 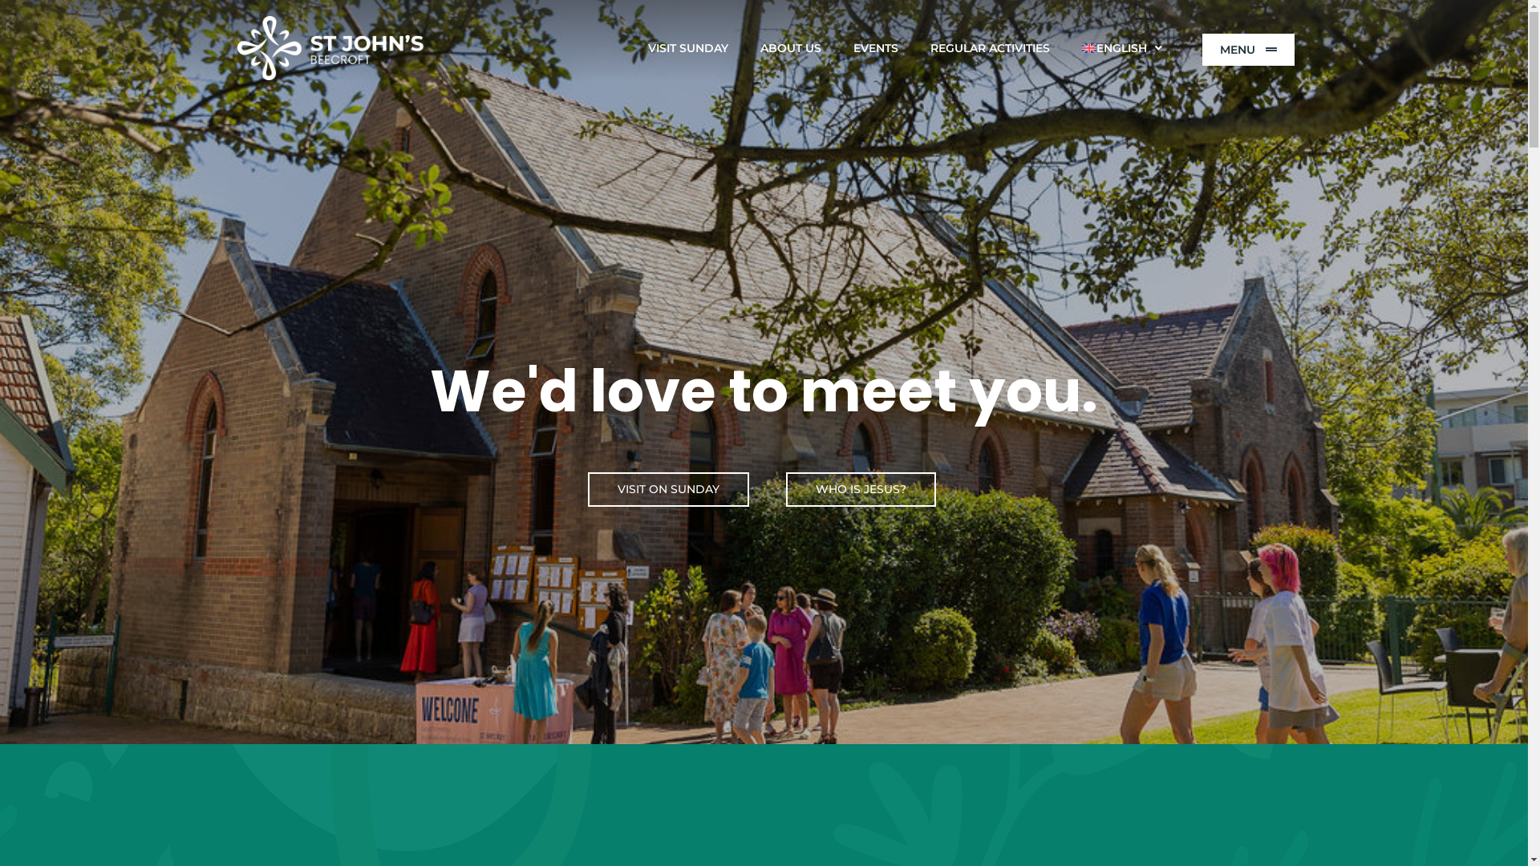 I want to click on WHO IS JESUS?, so click(x=861, y=489).